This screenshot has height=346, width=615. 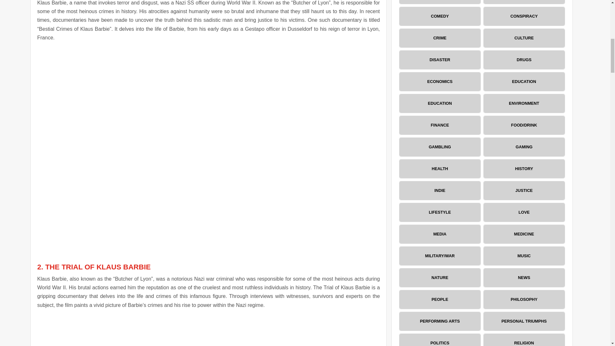 What do you see at coordinates (524, 38) in the screenshot?
I see `CULTURE` at bounding box center [524, 38].